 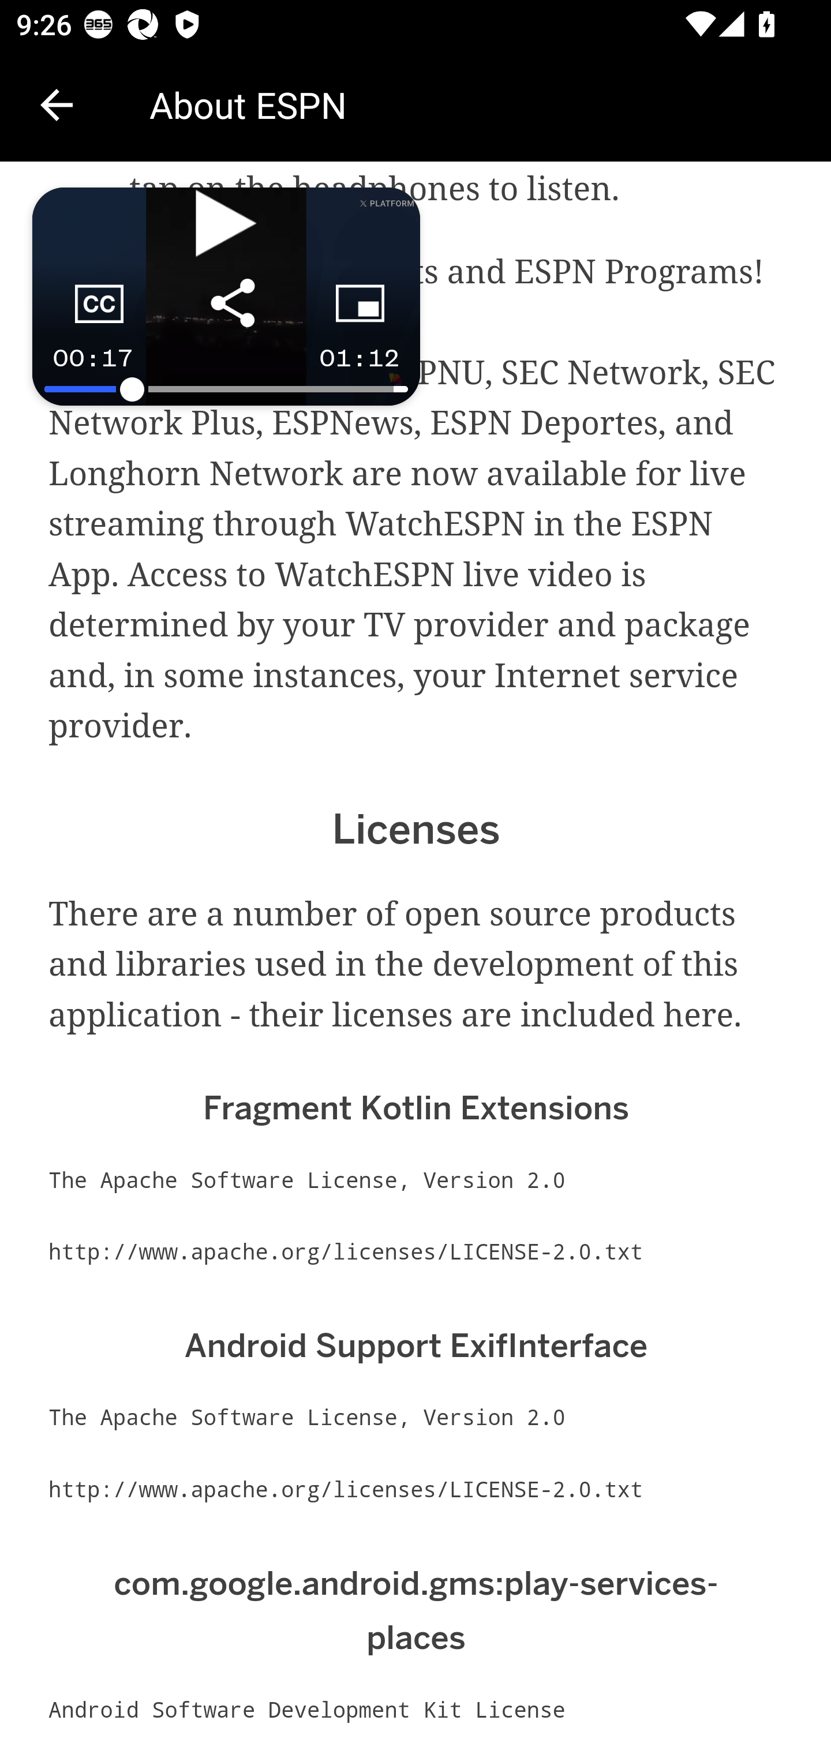 What do you see at coordinates (57, 105) in the screenshot?
I see `Navigate up` at bounding box center [57, 105].